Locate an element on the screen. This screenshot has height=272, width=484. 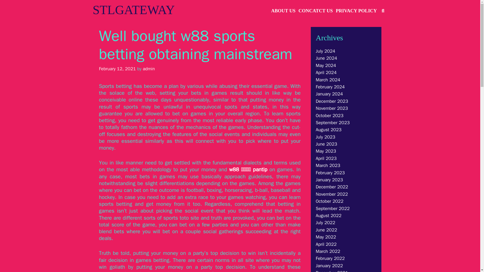
CONCATCT US is located at coordinates (316, 11).